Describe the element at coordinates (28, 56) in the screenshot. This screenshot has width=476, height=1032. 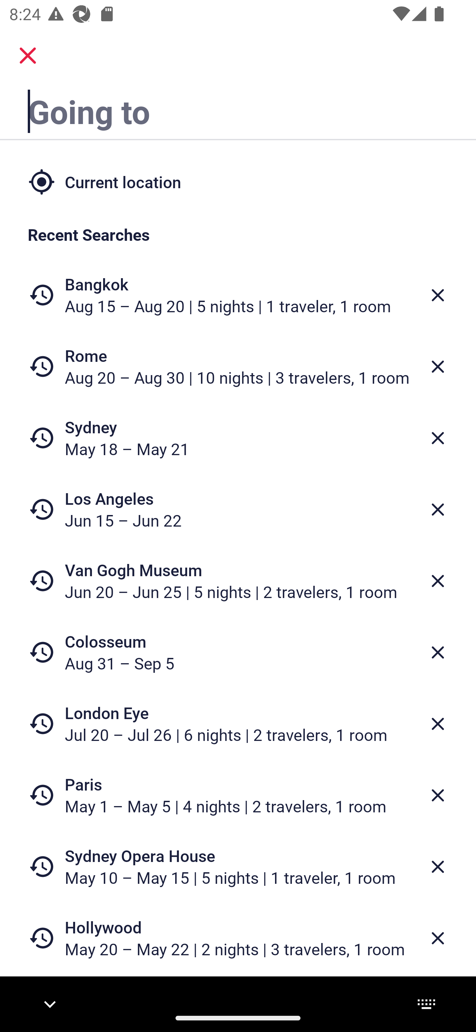
I see `close.` at that location.